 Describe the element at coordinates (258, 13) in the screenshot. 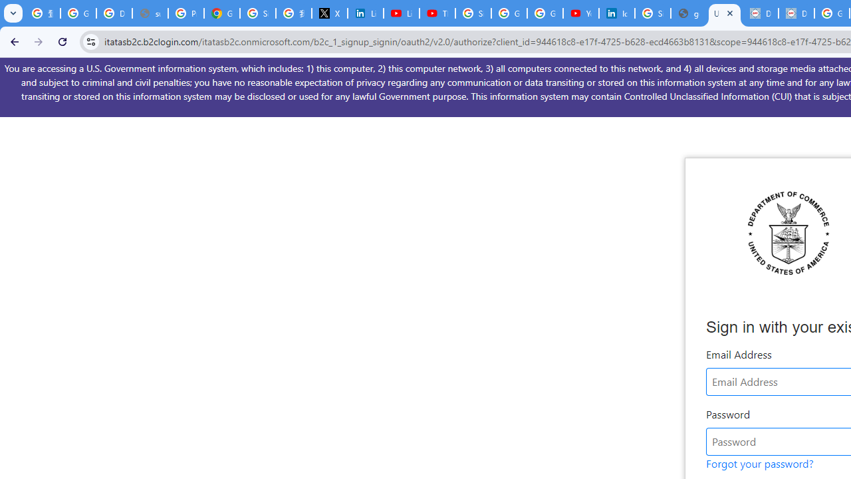

I see `Sign in - Google Accounts` at that location.